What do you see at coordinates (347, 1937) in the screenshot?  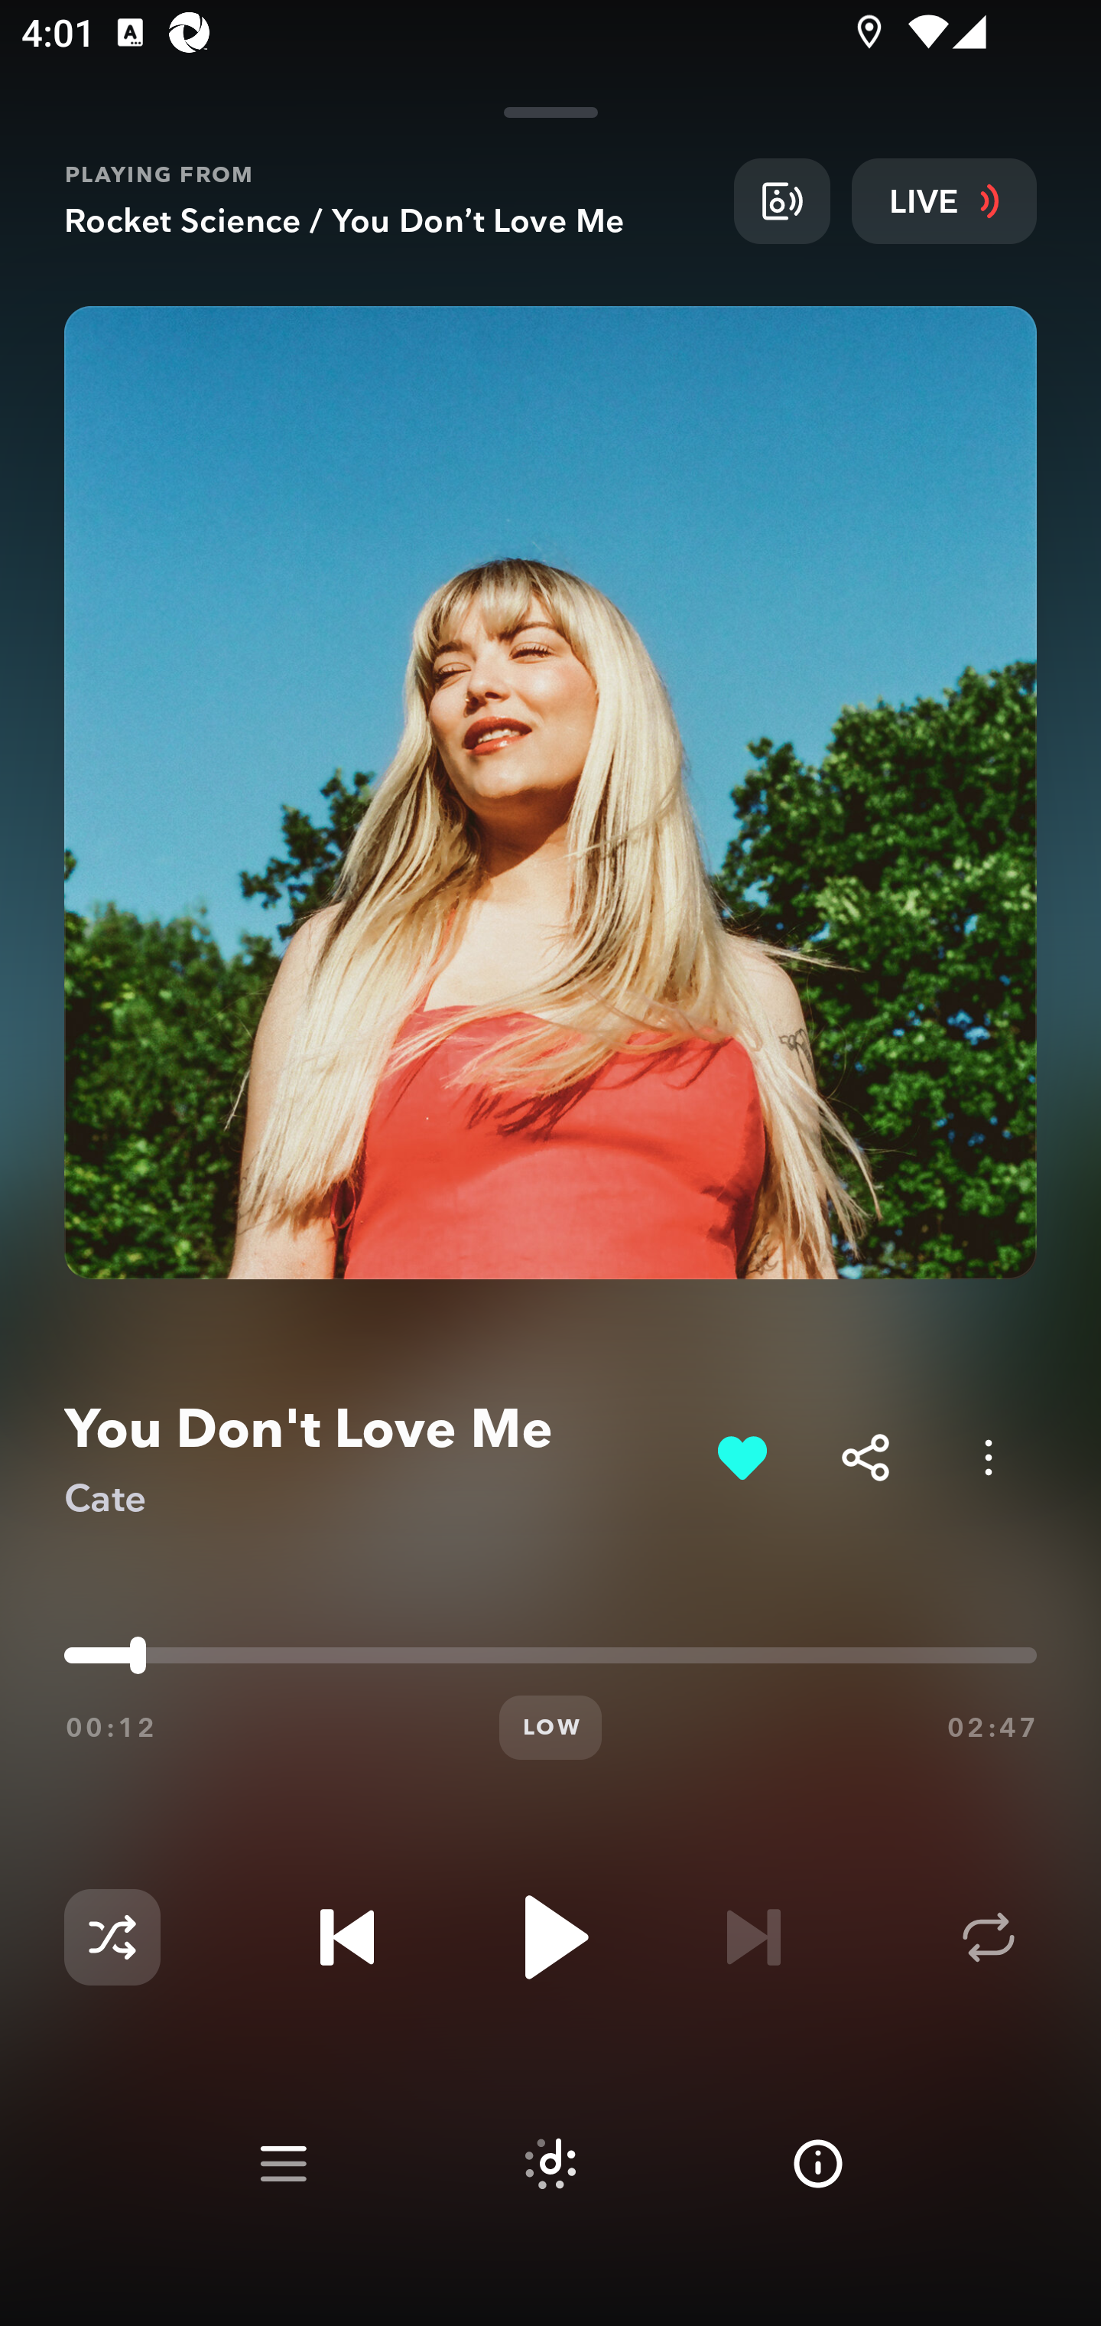 I see `Previous` at bounding box center [347, 1937].